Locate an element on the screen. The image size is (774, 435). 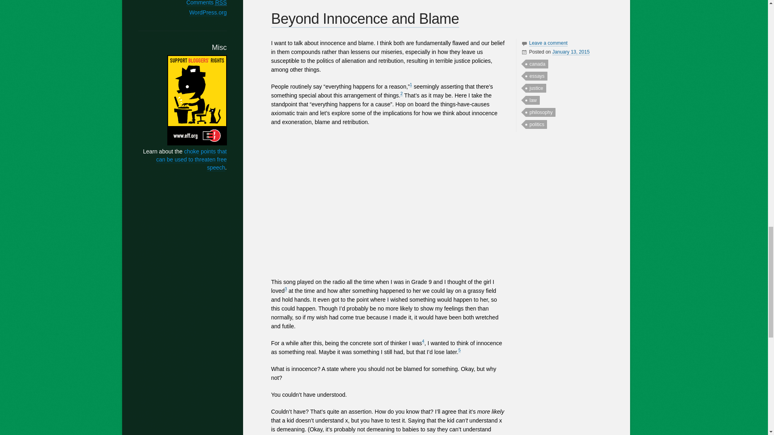
Beyond Innocence and Blame is located at coordinates (365, 19).